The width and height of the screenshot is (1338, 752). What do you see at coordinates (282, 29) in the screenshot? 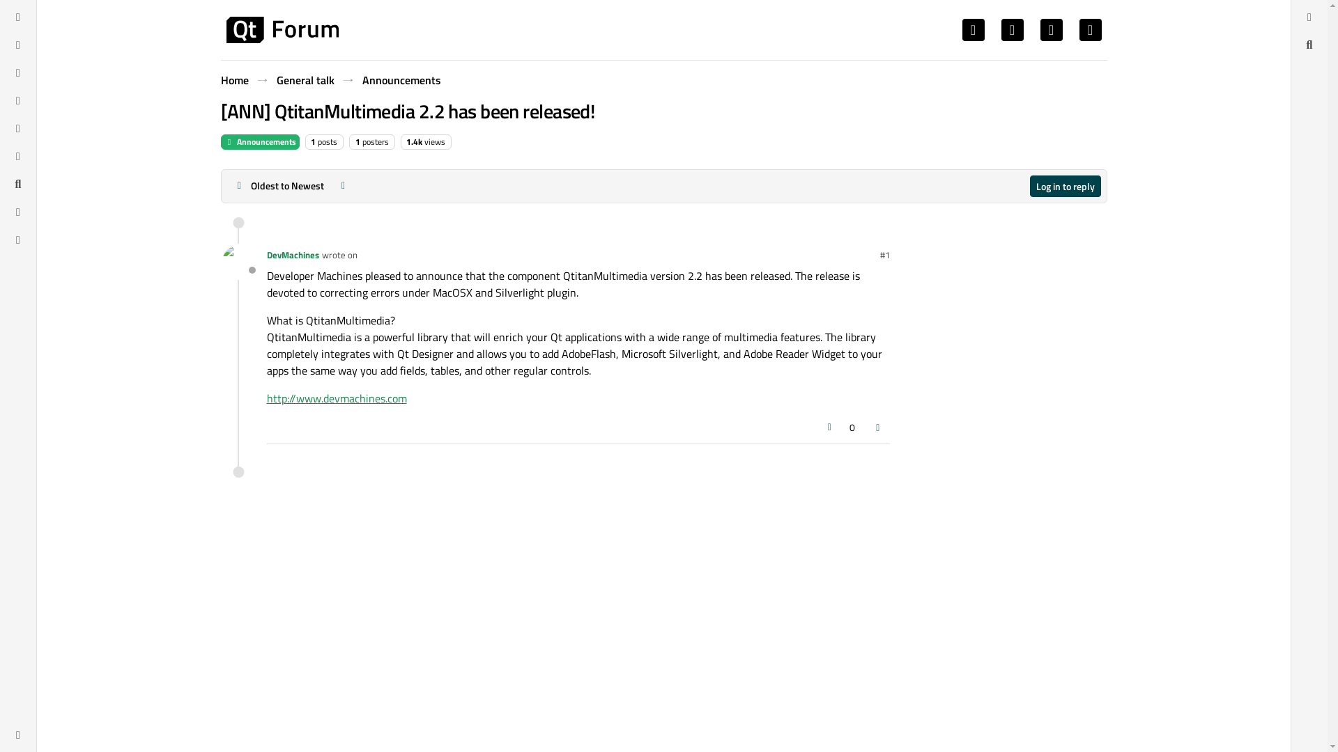
I see `Brand Logo` at bounding box center [282, 29].